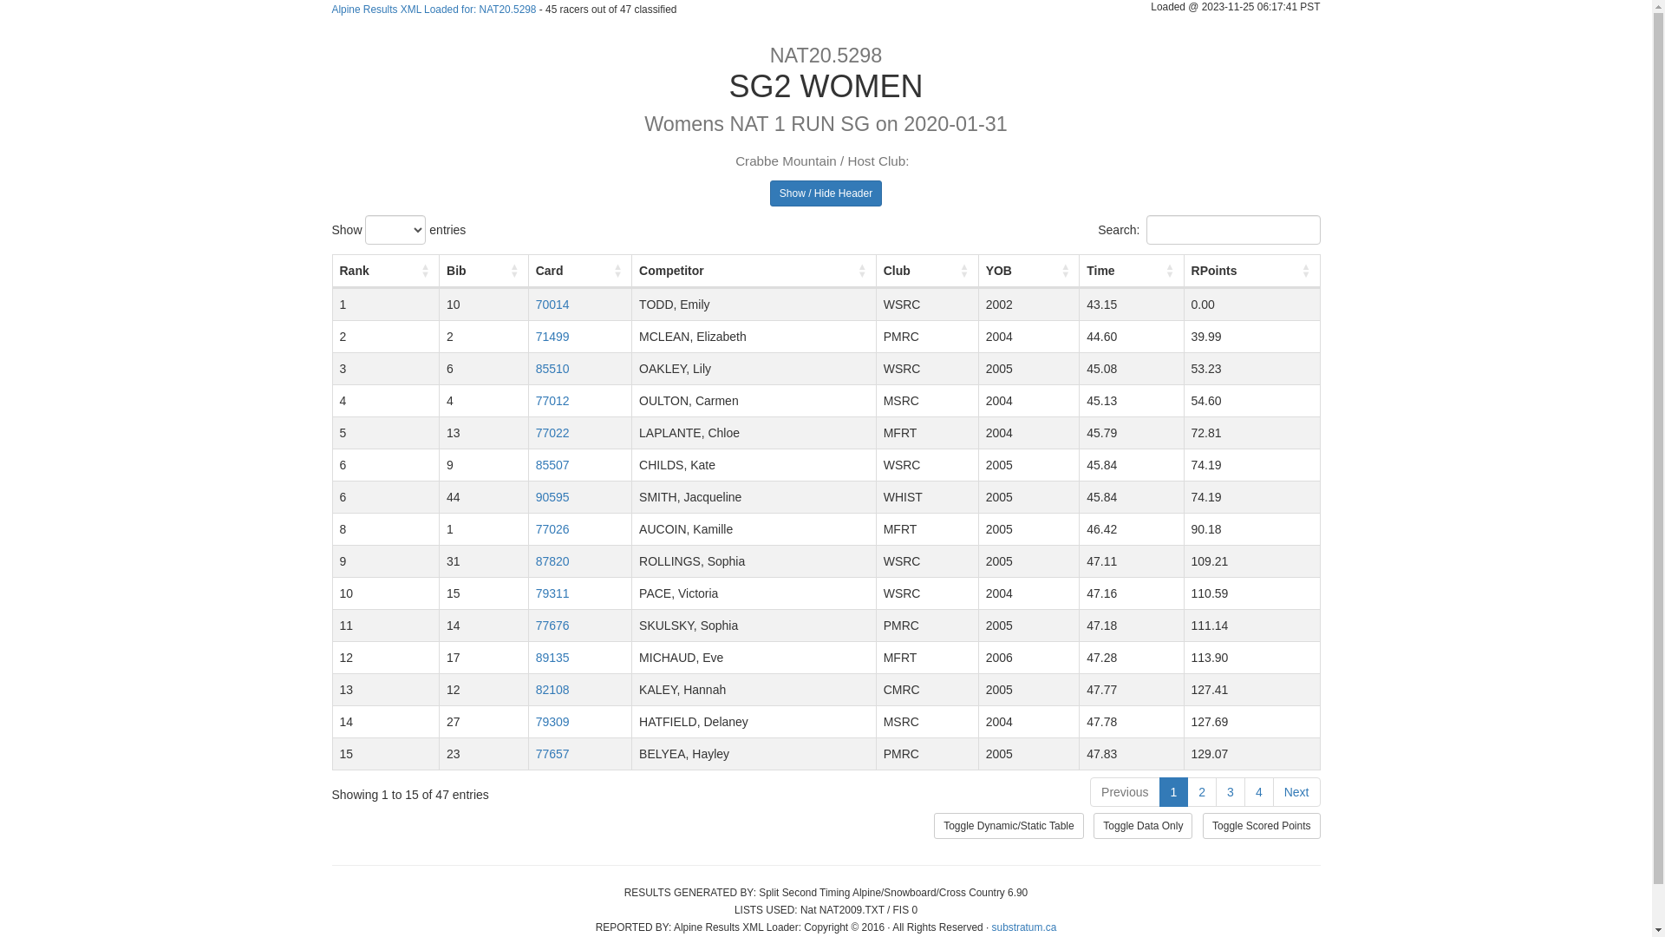 The image size is (1665, 937). What do you see at coordinates (553, 465) in the screenshot?
I see `85507` at bounding box center [553, 465].